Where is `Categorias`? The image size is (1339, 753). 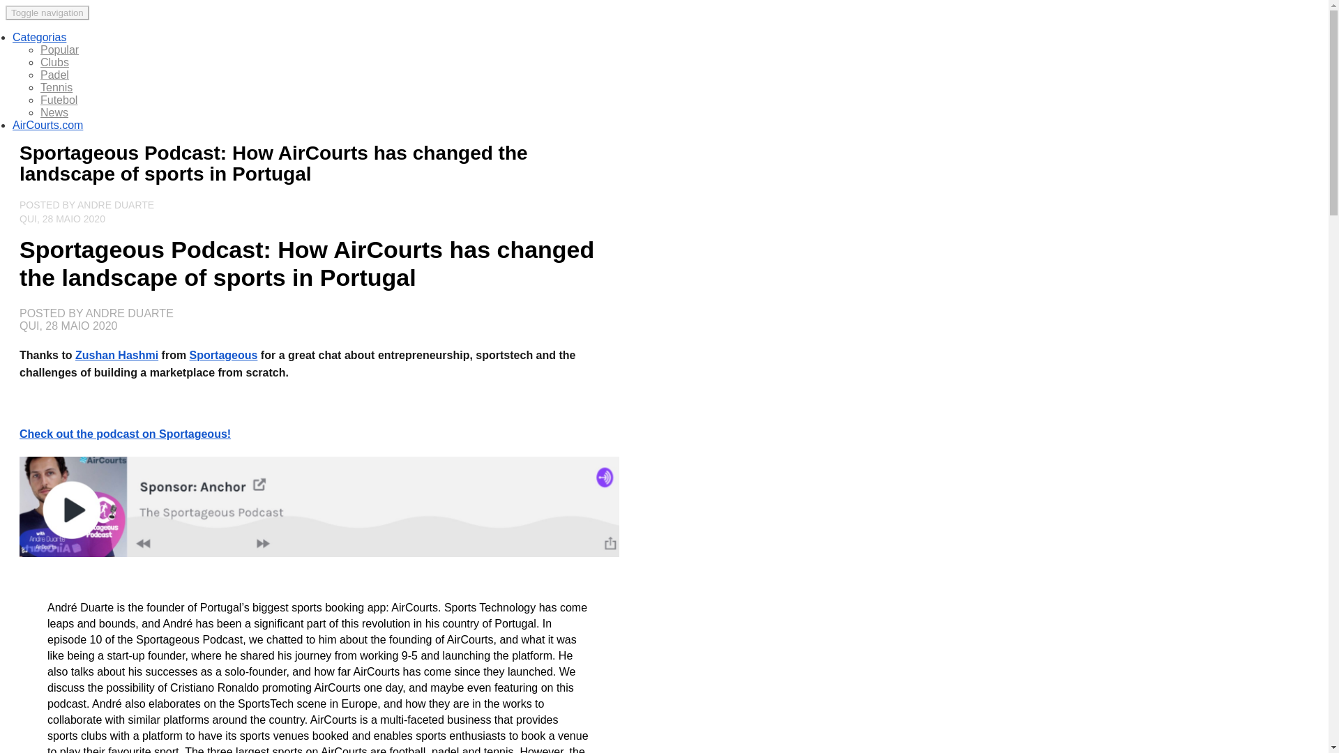 Categorias is located at coordinates (39, 39).